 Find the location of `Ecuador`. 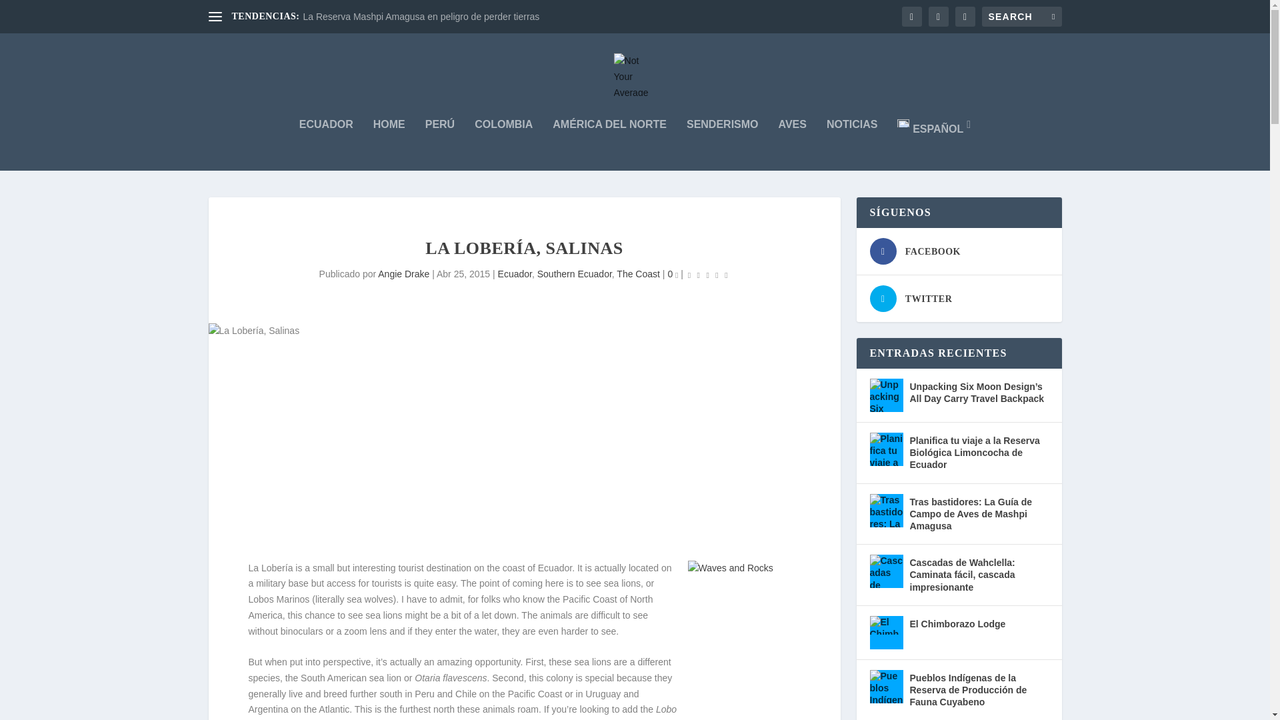

Ecuador is located at coordinates (515, 273).